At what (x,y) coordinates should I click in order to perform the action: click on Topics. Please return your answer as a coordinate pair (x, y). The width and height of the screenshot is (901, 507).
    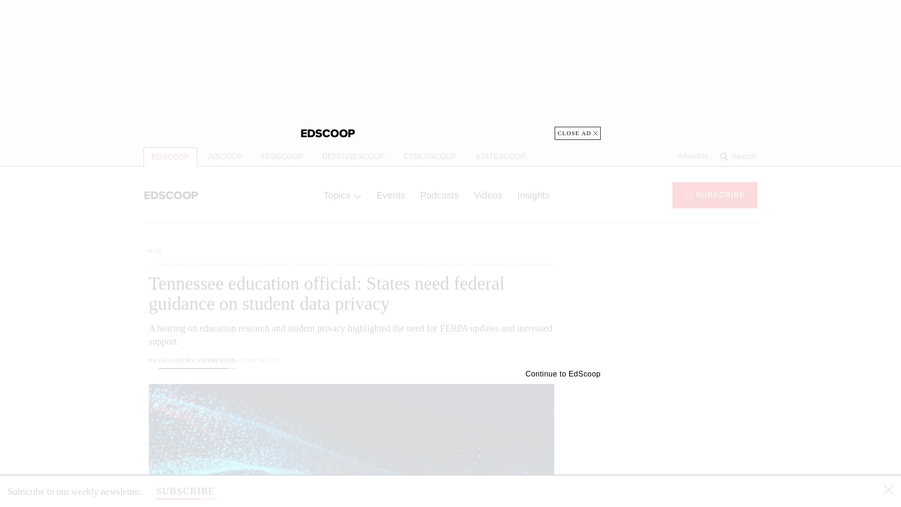
    Looking at the image, I should click on (342, 195).